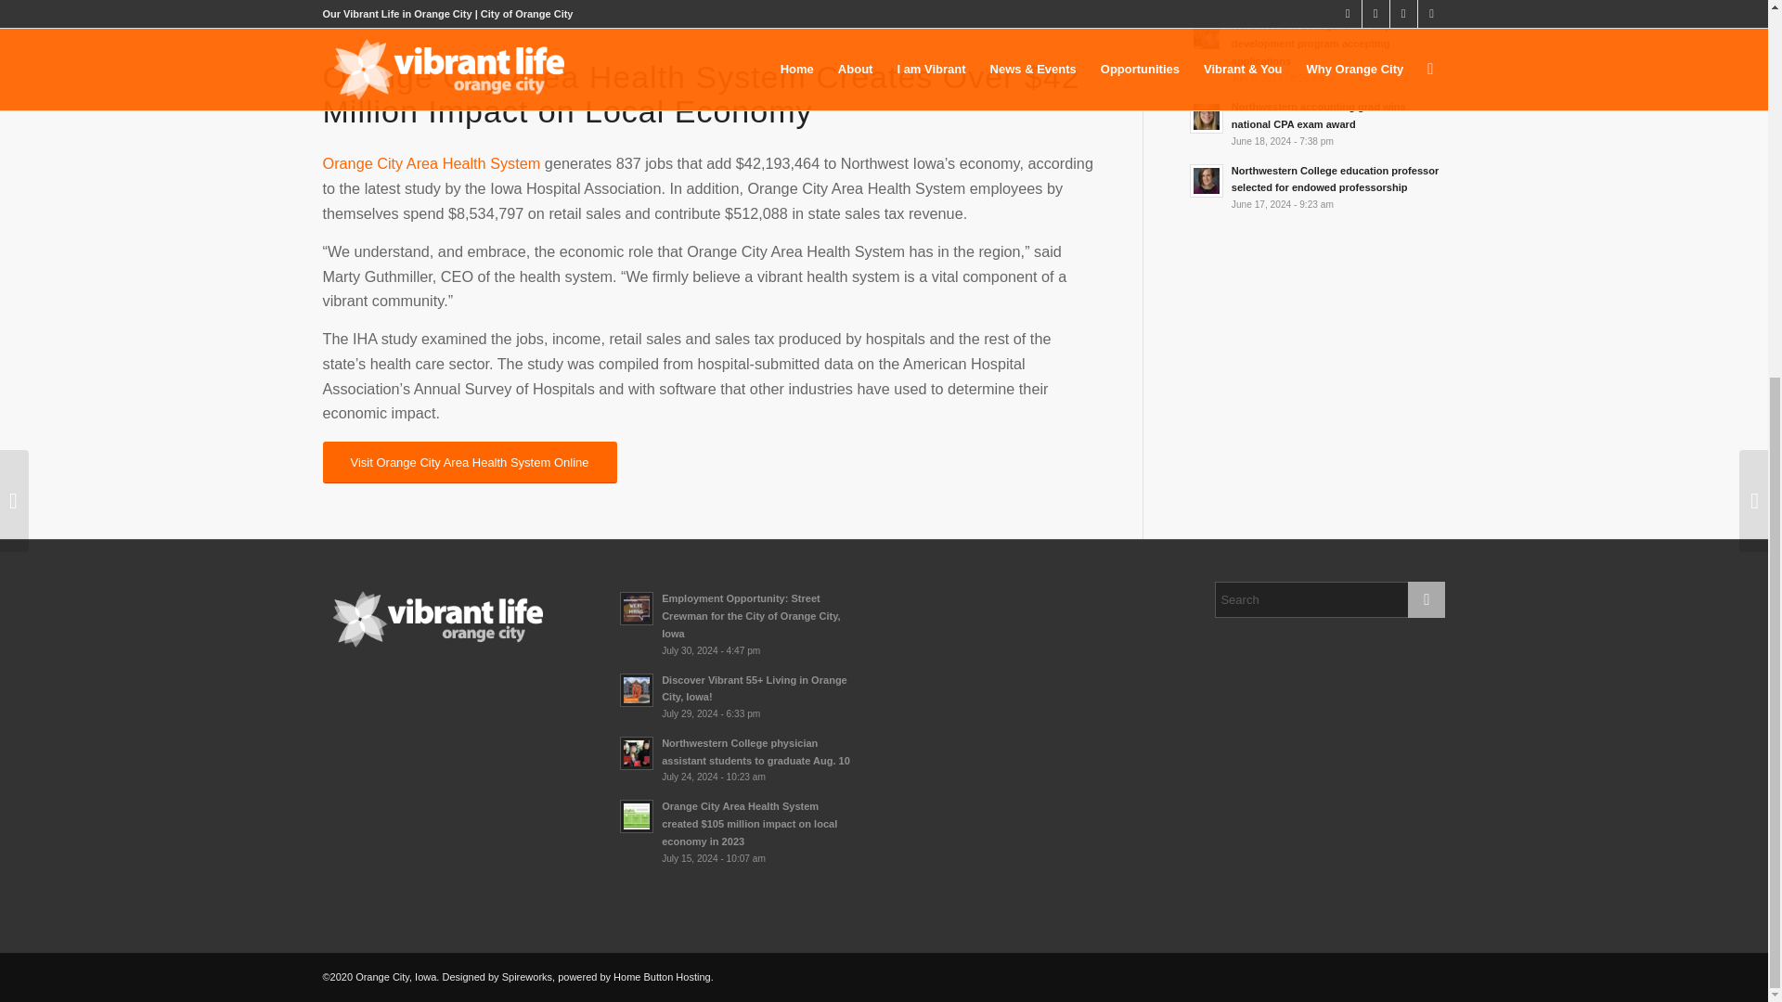 The image size is (1782, 1002). I want to click on Orange City Area Health System, so click(432, 163).